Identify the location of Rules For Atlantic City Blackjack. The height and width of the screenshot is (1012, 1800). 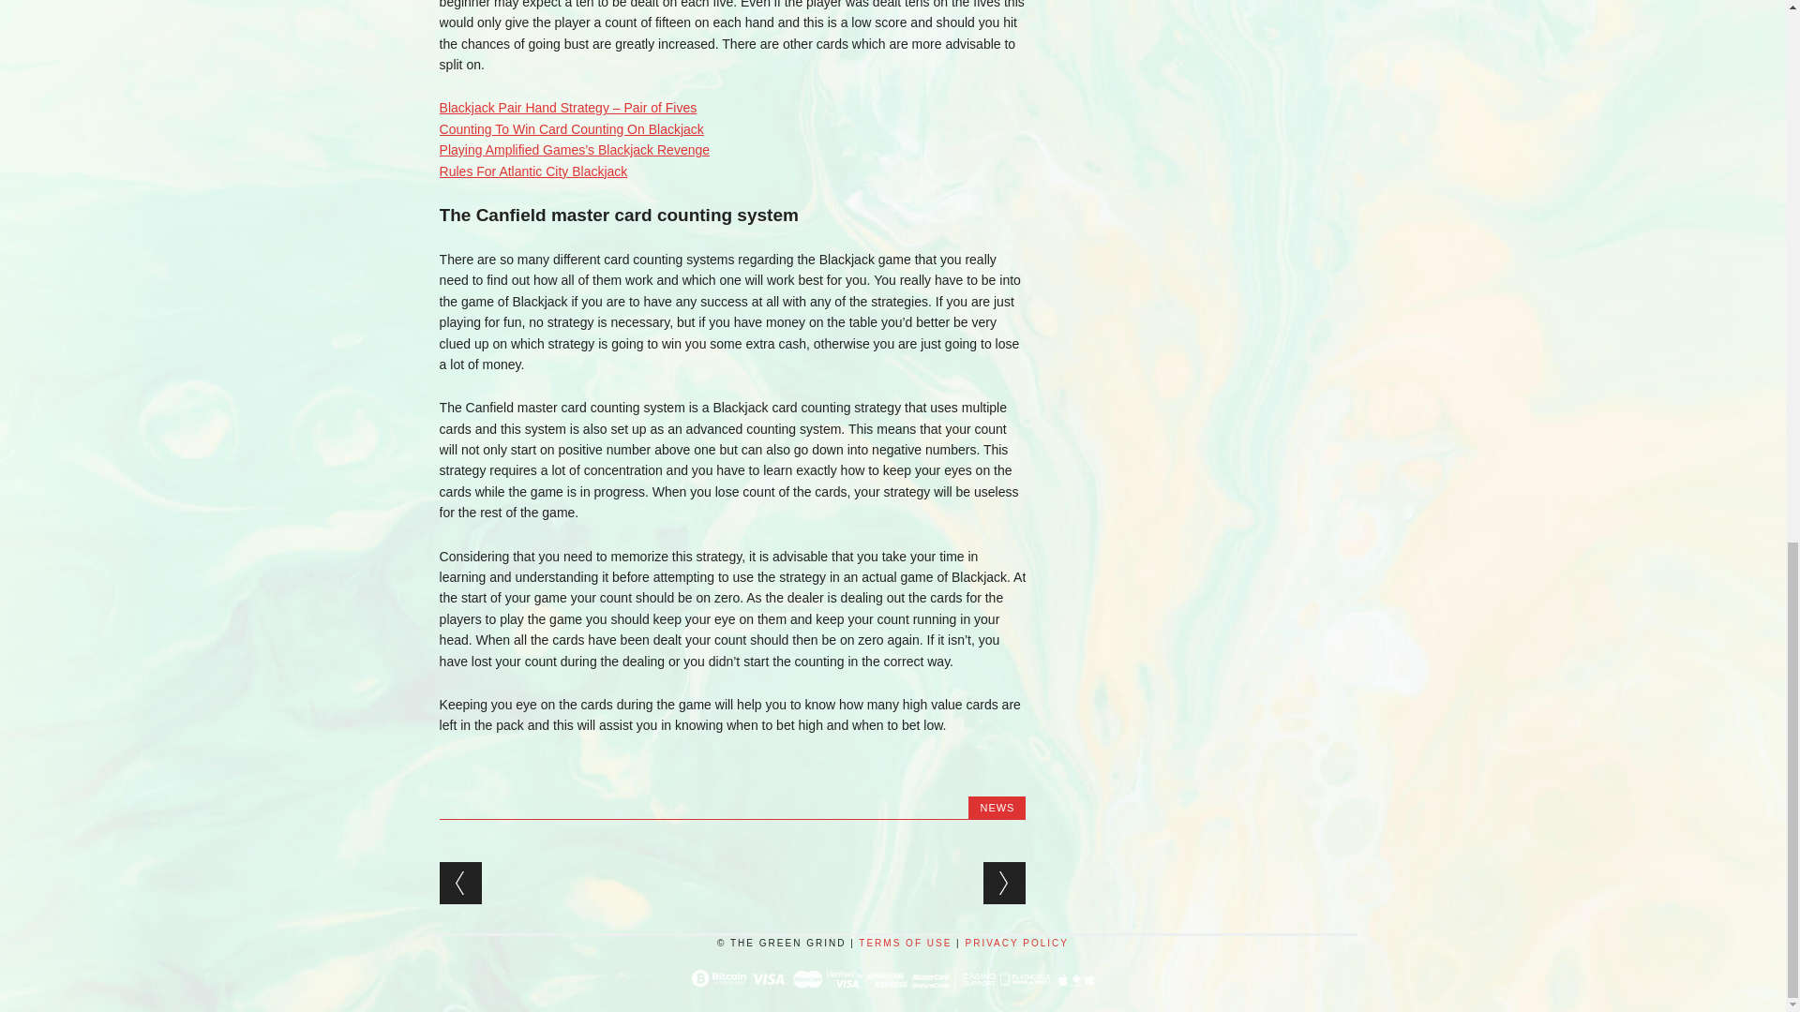
(533, 171).